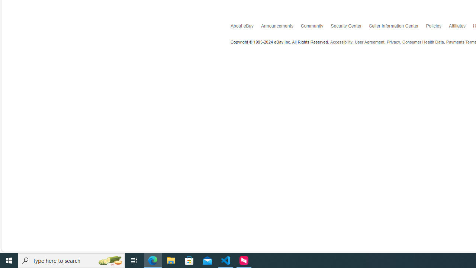 This screenshot has width=476, height=268. Describe the element at coordinates (437, 28) in the screenshot. I see `Policies` at that location.